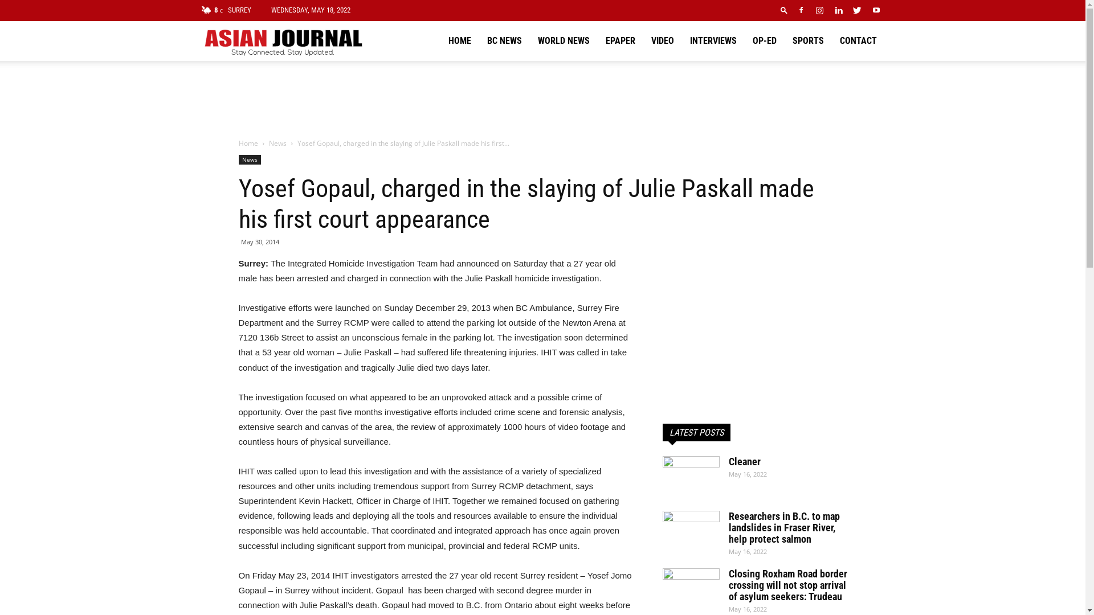 Image resolution: width=1094 pixels, height=615 pixels. Describe the element at coordinates (564, 41) in the screenshot. I see `WORLD NEWS` at that location.